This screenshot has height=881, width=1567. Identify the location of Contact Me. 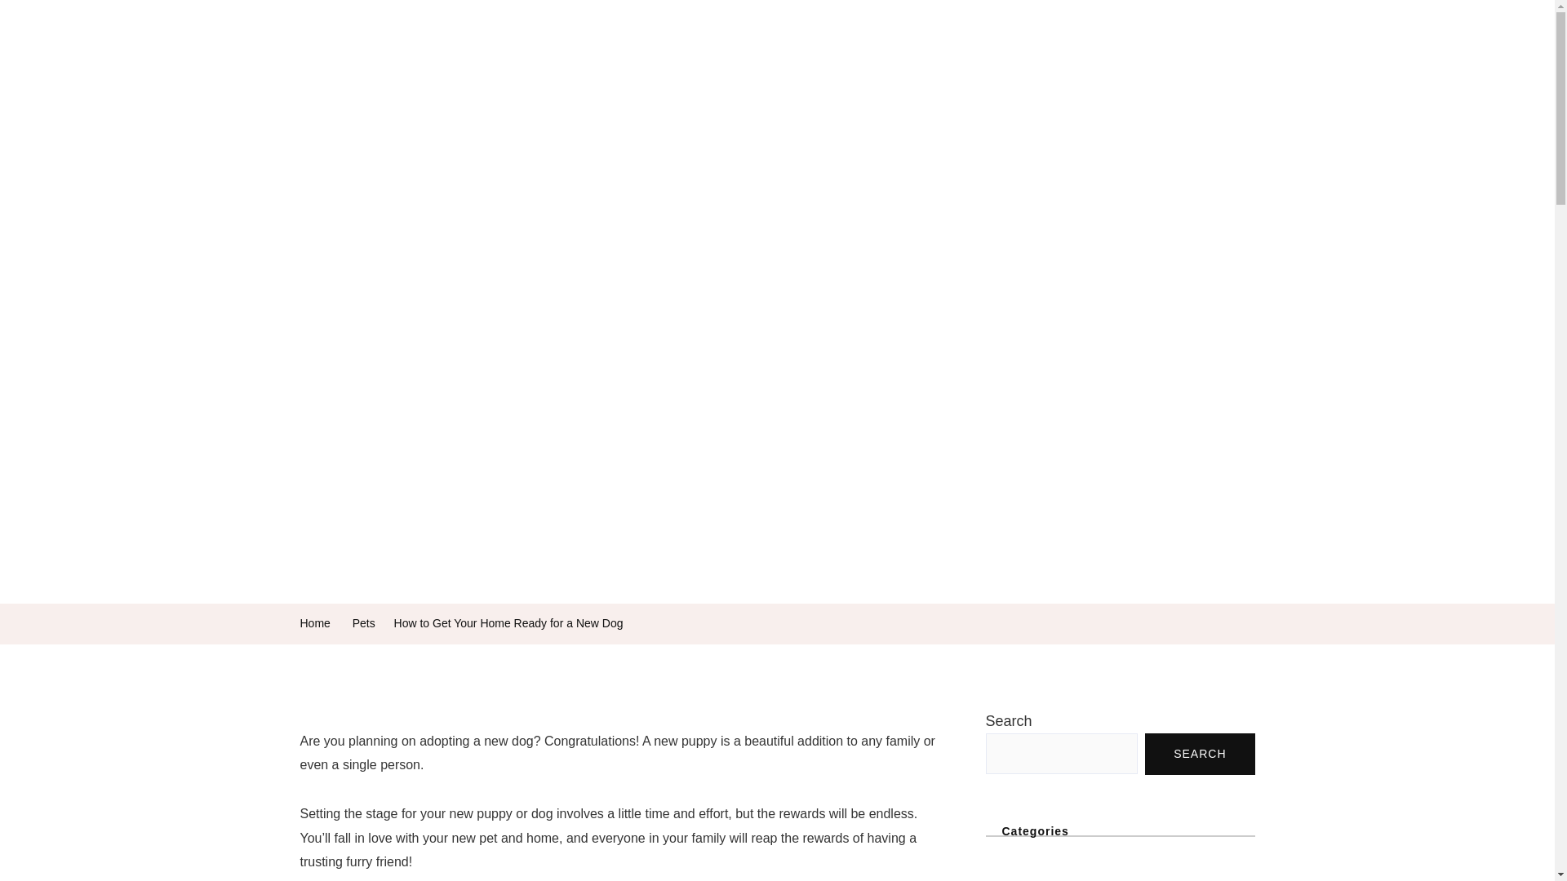
(1090, 53).